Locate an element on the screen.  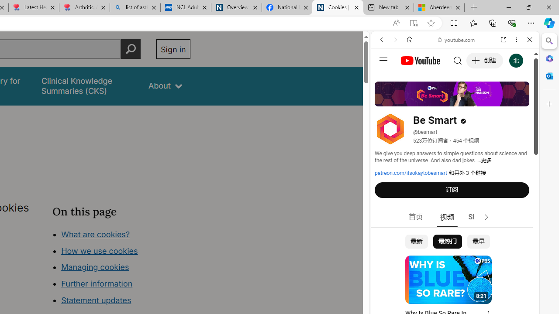
Search videos from youtube.com is located at coordinates (439, 287).